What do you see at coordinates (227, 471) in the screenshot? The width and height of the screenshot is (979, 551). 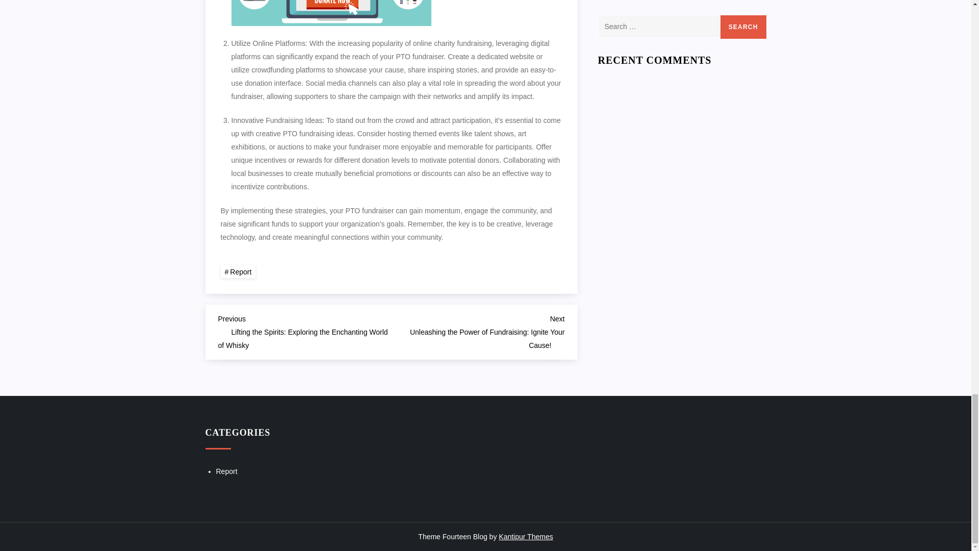 I see `Report` at bounding box center [227, 471].